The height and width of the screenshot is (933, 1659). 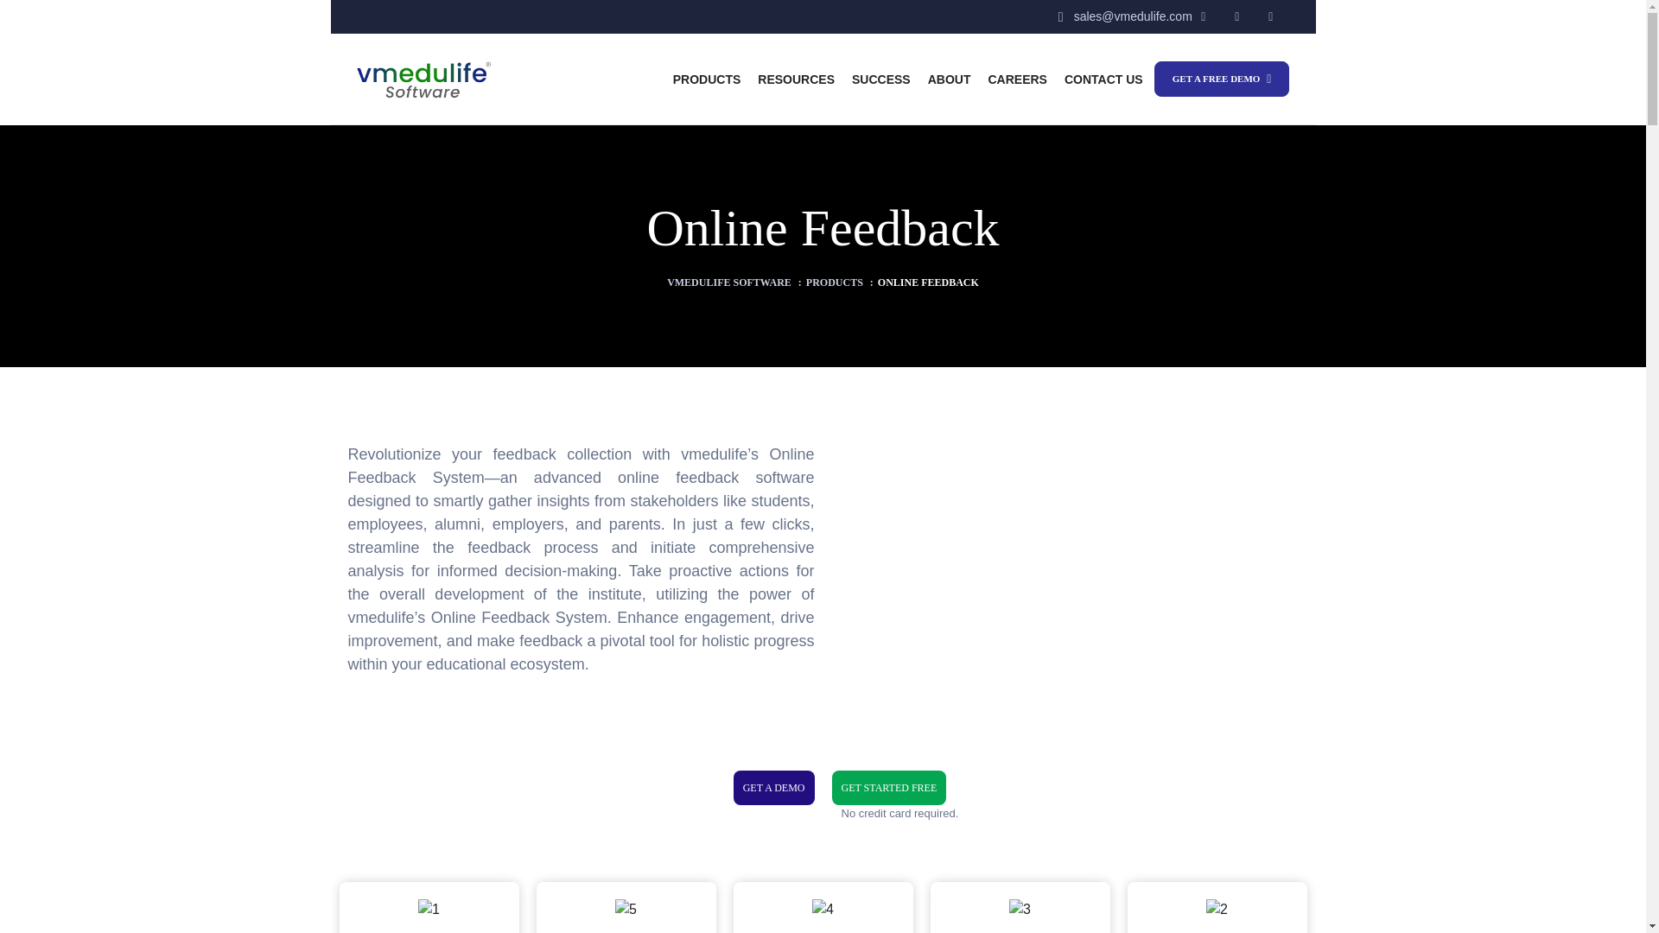 What do you see at coordinates (823, 909) in the screenshot?
I see `4` at bounding box center [823, 909].